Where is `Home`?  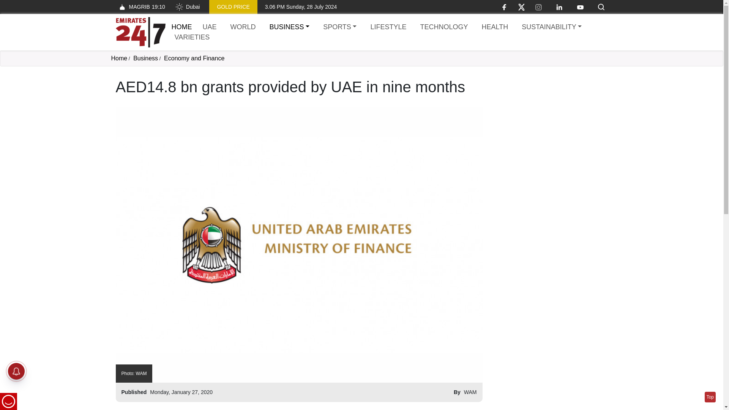
Home is located at coordinates (146, 58).